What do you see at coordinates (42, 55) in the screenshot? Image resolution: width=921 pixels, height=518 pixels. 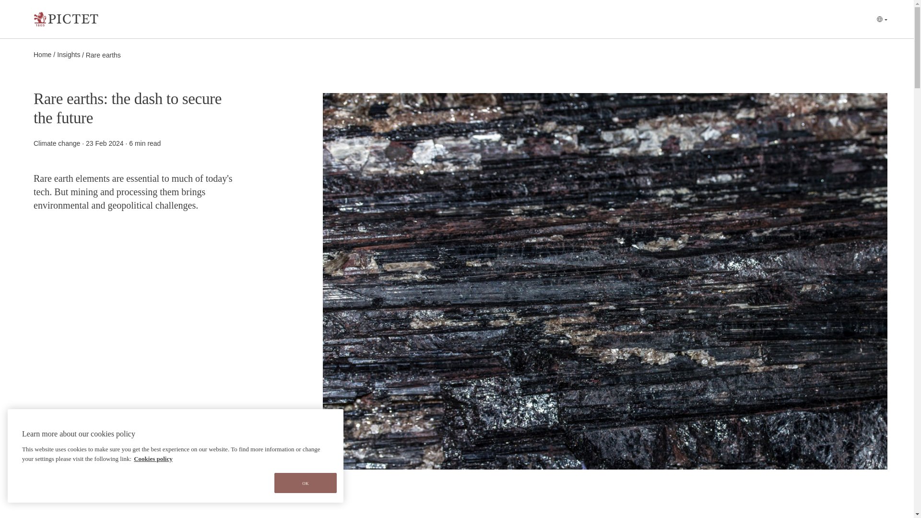 I see `Home` at bounding box center [42, 55].